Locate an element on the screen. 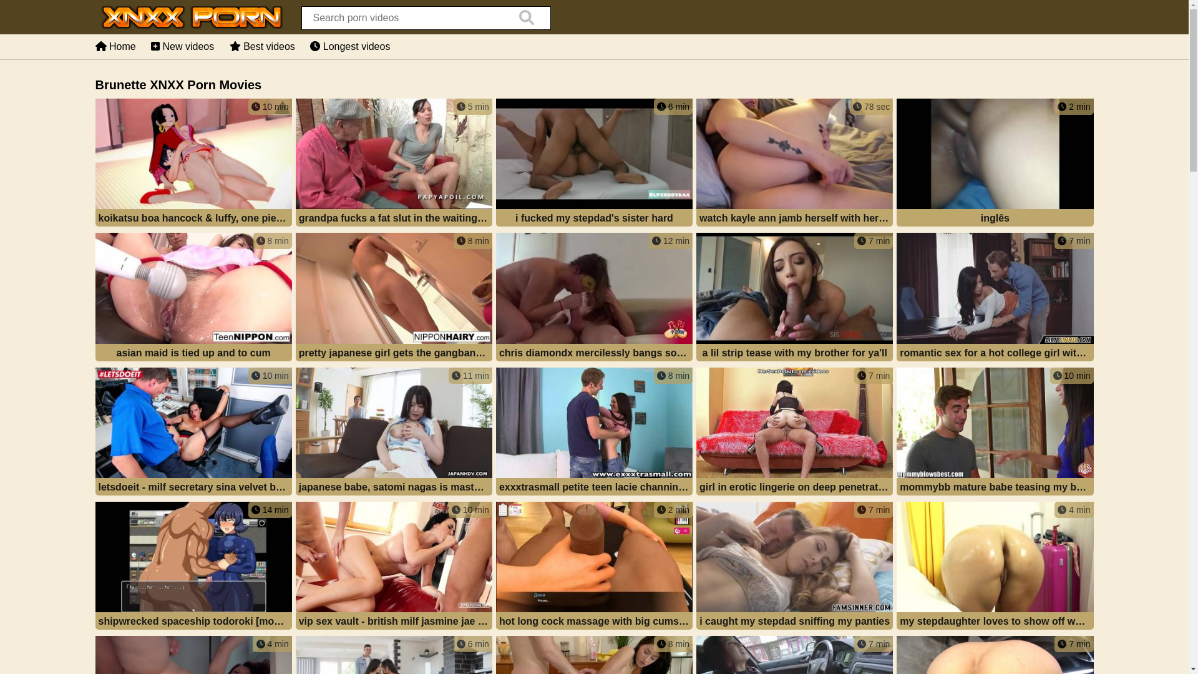 Image resolution: width=1198 pixels, height=674 pixels. Best videos is located at coordinates (262, 46).